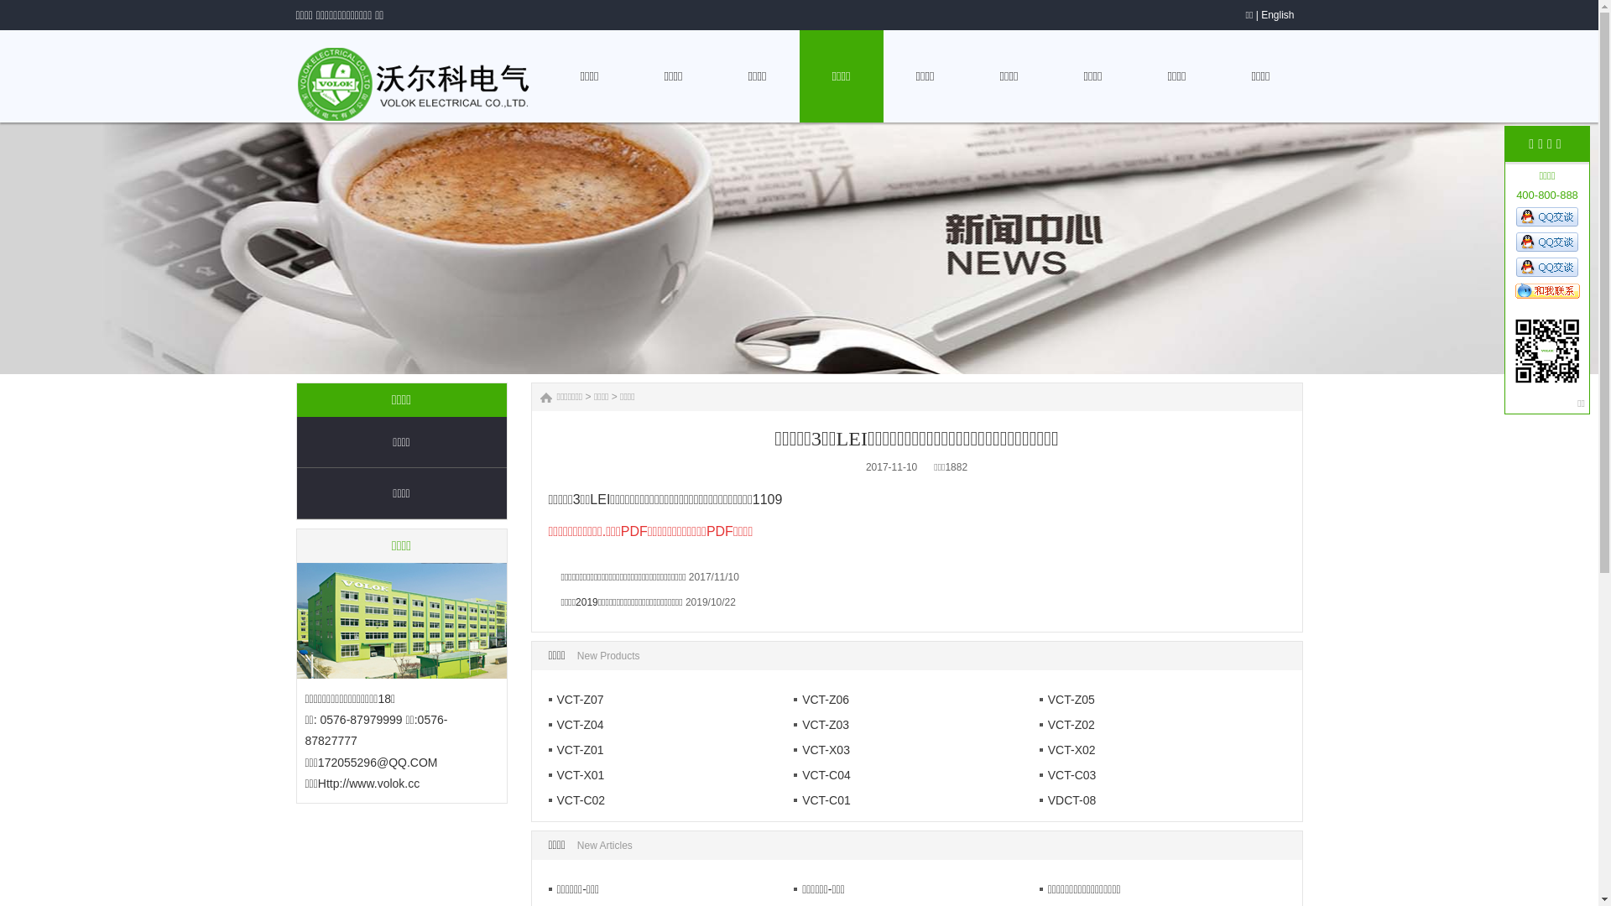 The width and height of the screenshot is (1611, 906). What do you see at coordinates (577, 775) in the screenshot?
I see `VCT-X01` at bounding box center [577, 775].